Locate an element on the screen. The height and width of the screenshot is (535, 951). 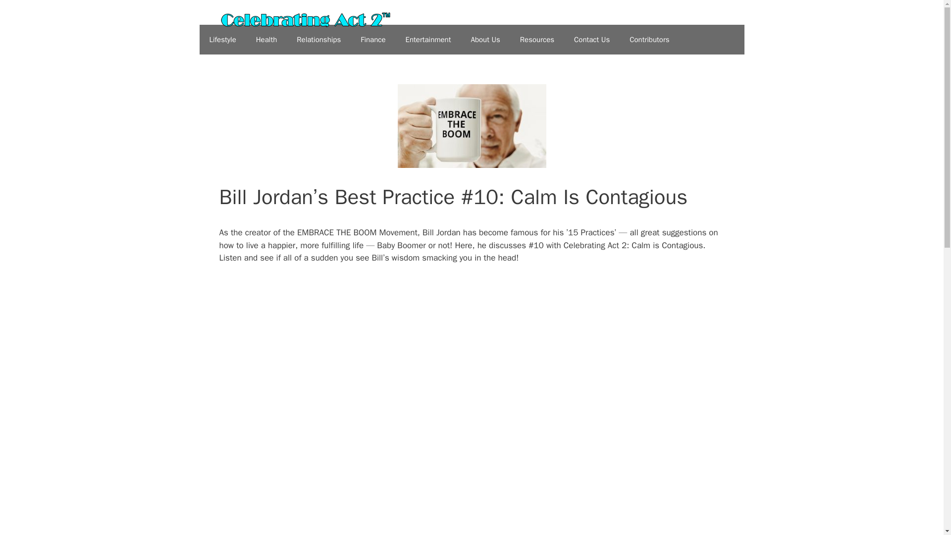
Contact Us is located at coordinates (591, 40).